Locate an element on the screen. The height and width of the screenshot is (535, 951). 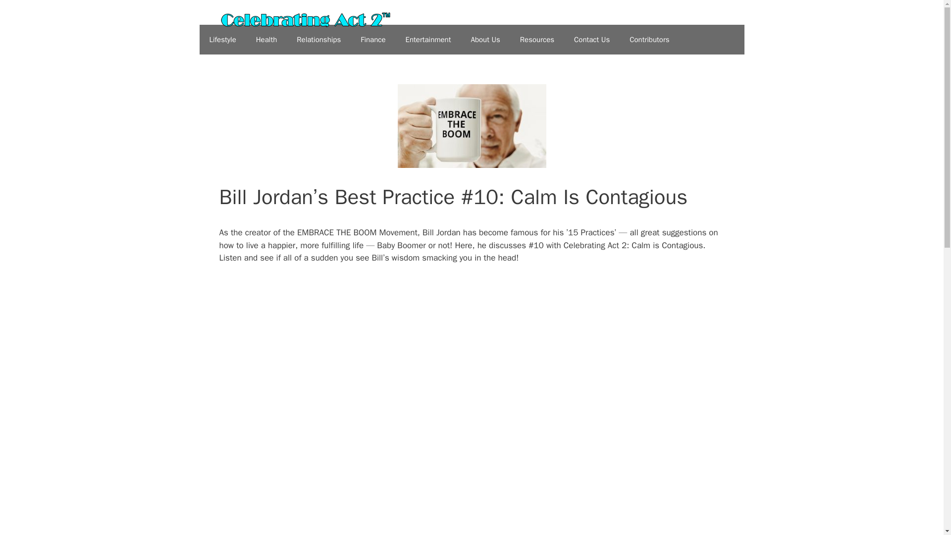
Contact Us is located at coordinates (591, 40).